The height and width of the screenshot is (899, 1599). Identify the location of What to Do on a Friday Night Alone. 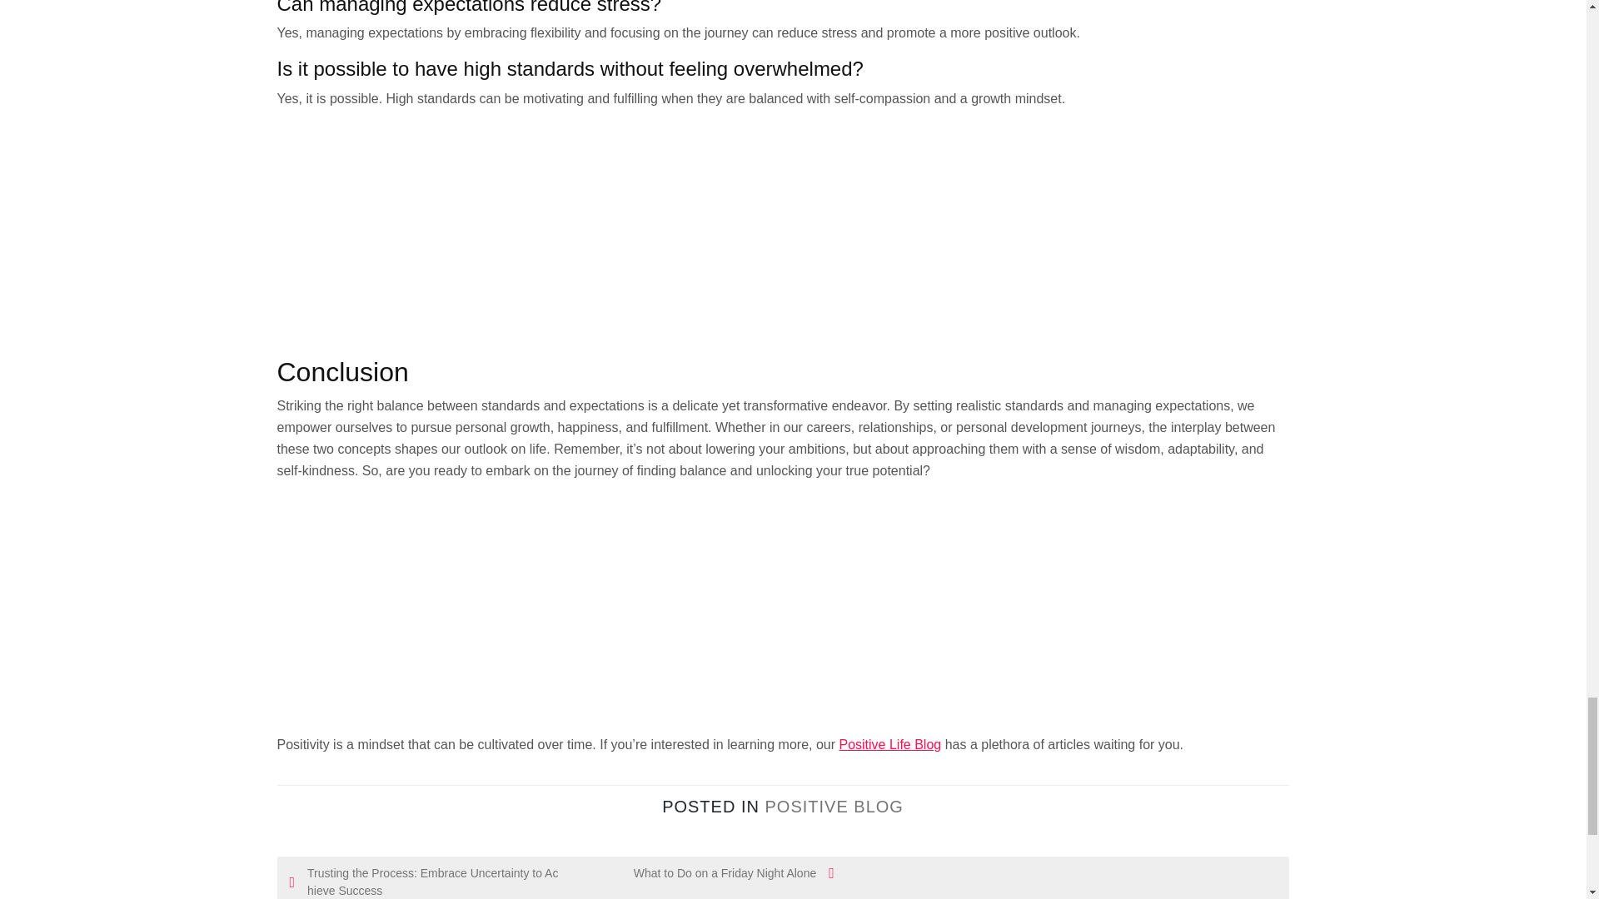
(698, 872).